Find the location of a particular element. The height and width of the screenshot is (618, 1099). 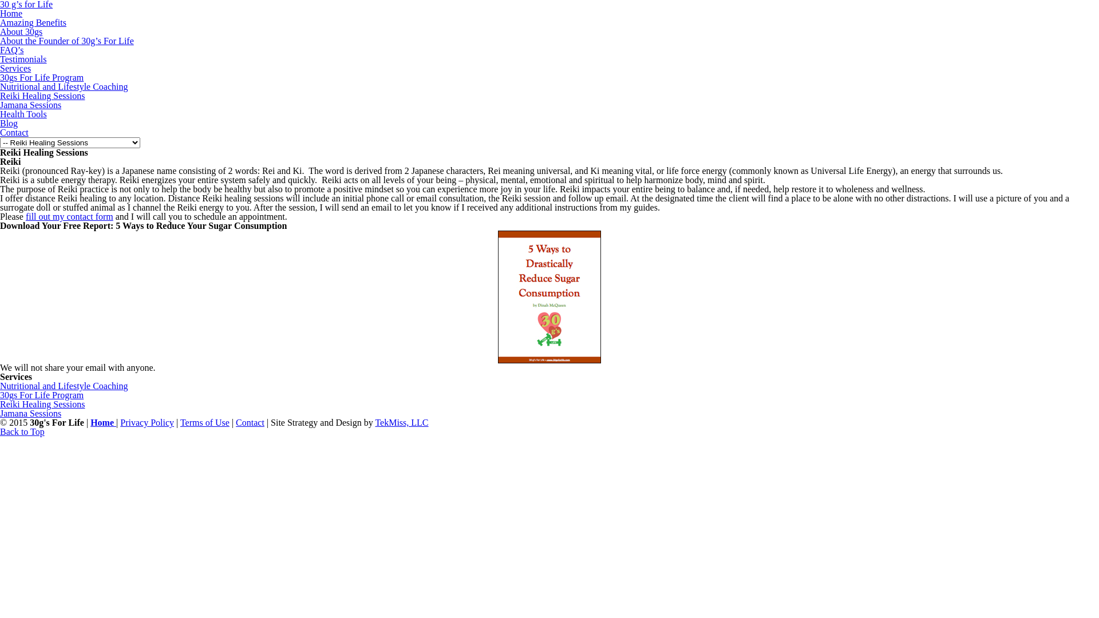

TekMiss, LLC is located at coordinates (402, 422).